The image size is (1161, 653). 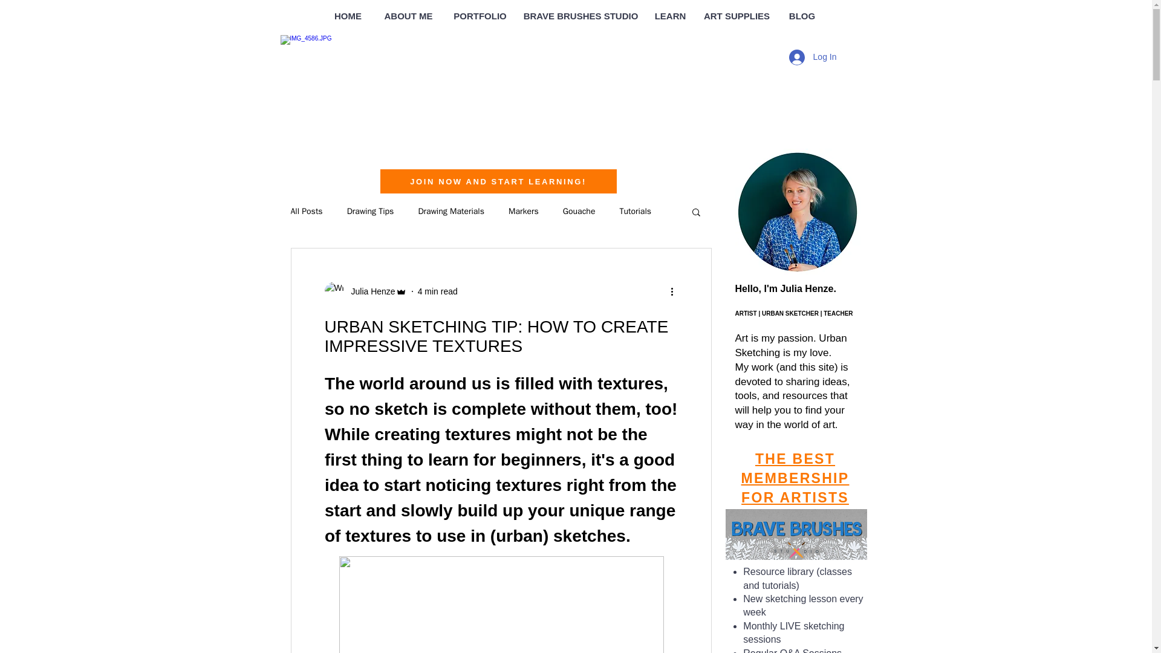 I want to click on LEARN, so click(x=670, y=16).